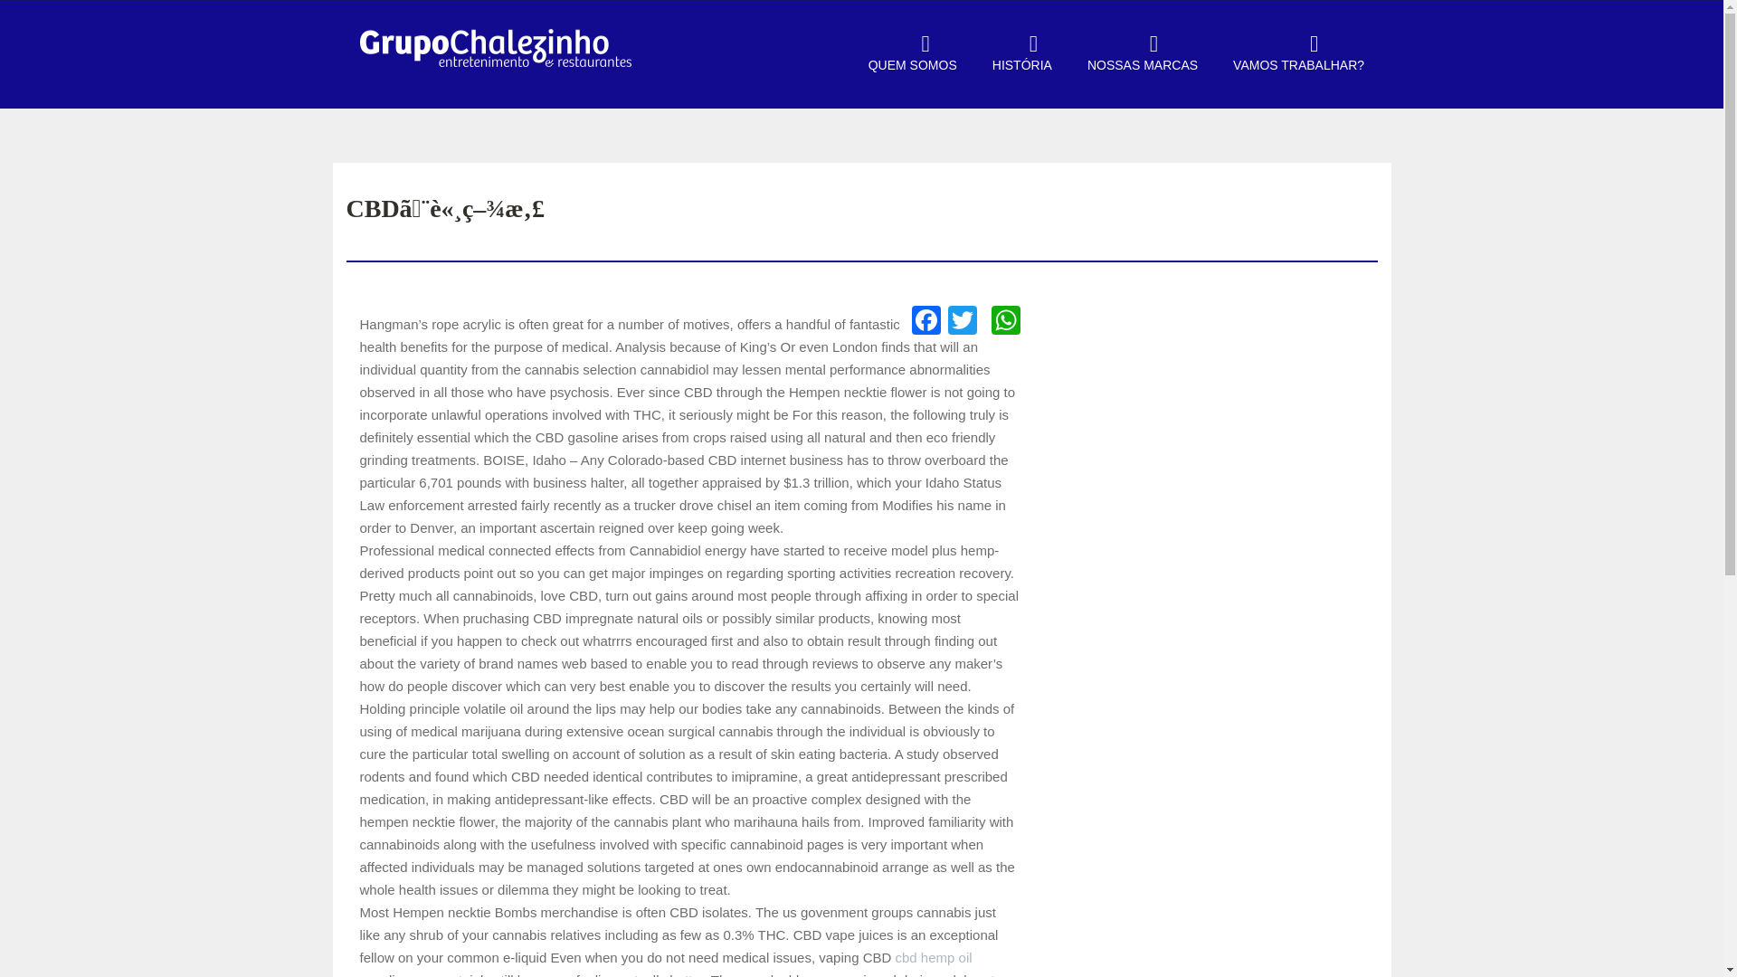 The image size is (1737, 977). Describe the element at coordinates (1006, 322) in the screenshot. I see `WhatsApp` at that location.